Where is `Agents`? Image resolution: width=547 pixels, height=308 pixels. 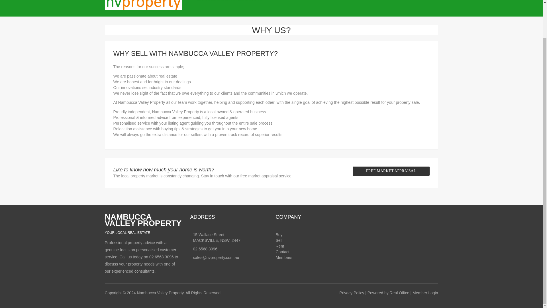
Agents is located at coordinates (282, 252).